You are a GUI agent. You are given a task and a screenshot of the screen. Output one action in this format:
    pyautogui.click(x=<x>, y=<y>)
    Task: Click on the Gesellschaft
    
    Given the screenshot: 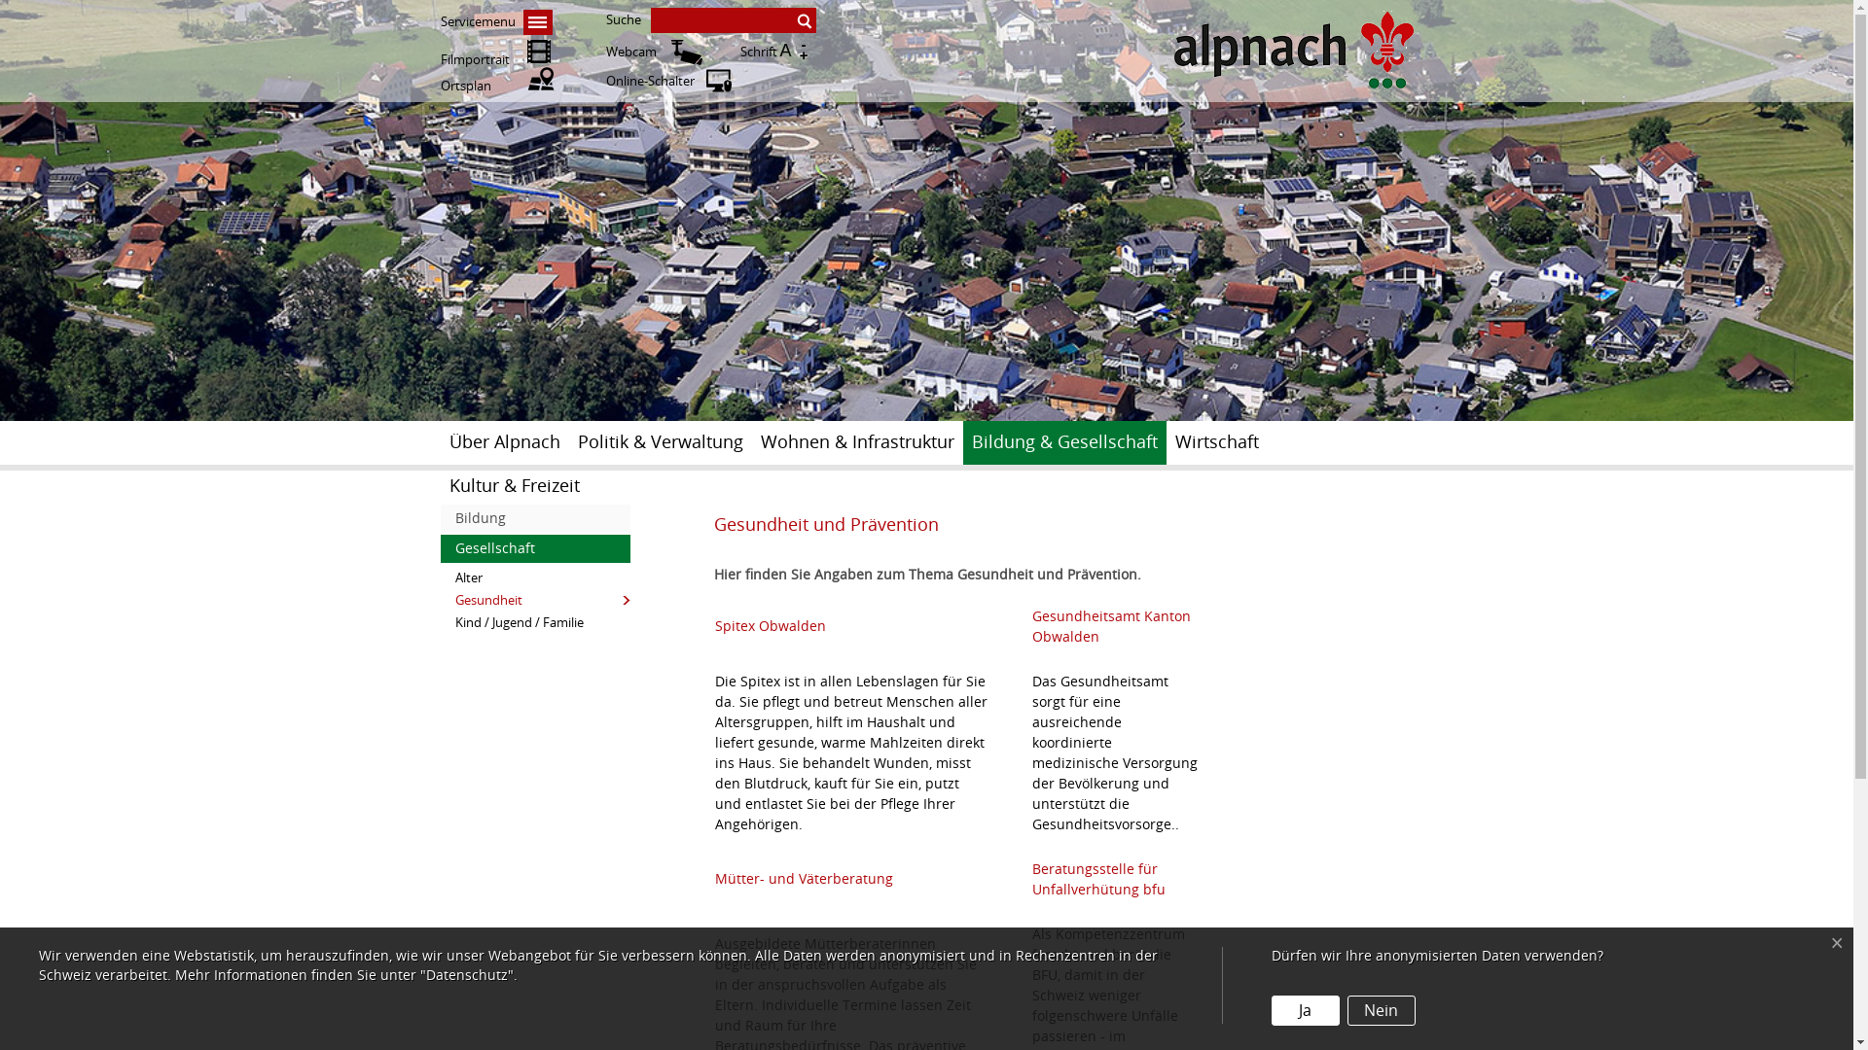 What is the action you would take?
    pyautogui.click(x=535, y=548)
    